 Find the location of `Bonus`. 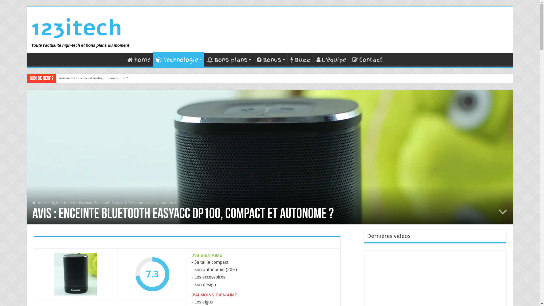

Bonus is located at coordinates (270, 59).